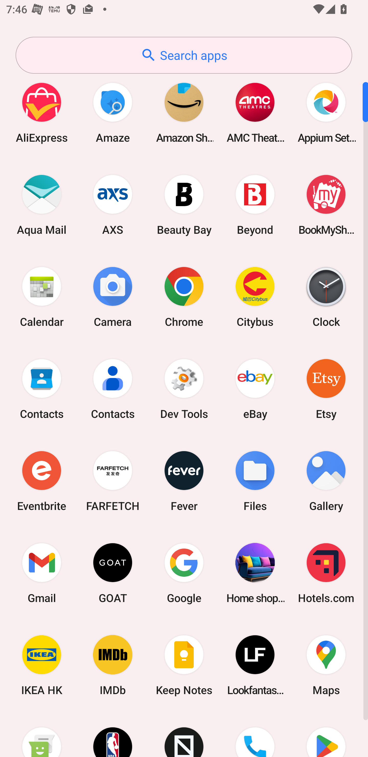  What do you see at coordinates (326, 205) in the screenshot?
I see `BookMyShow` at bounding box center [326, 205].